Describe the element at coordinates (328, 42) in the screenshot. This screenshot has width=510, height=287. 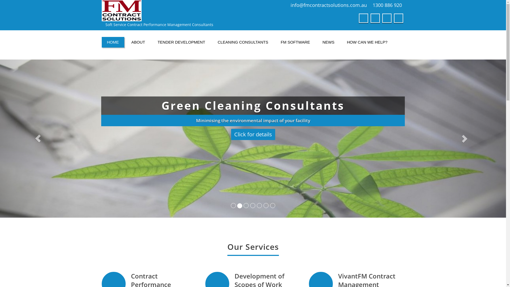
I see `NEWS` at that location.